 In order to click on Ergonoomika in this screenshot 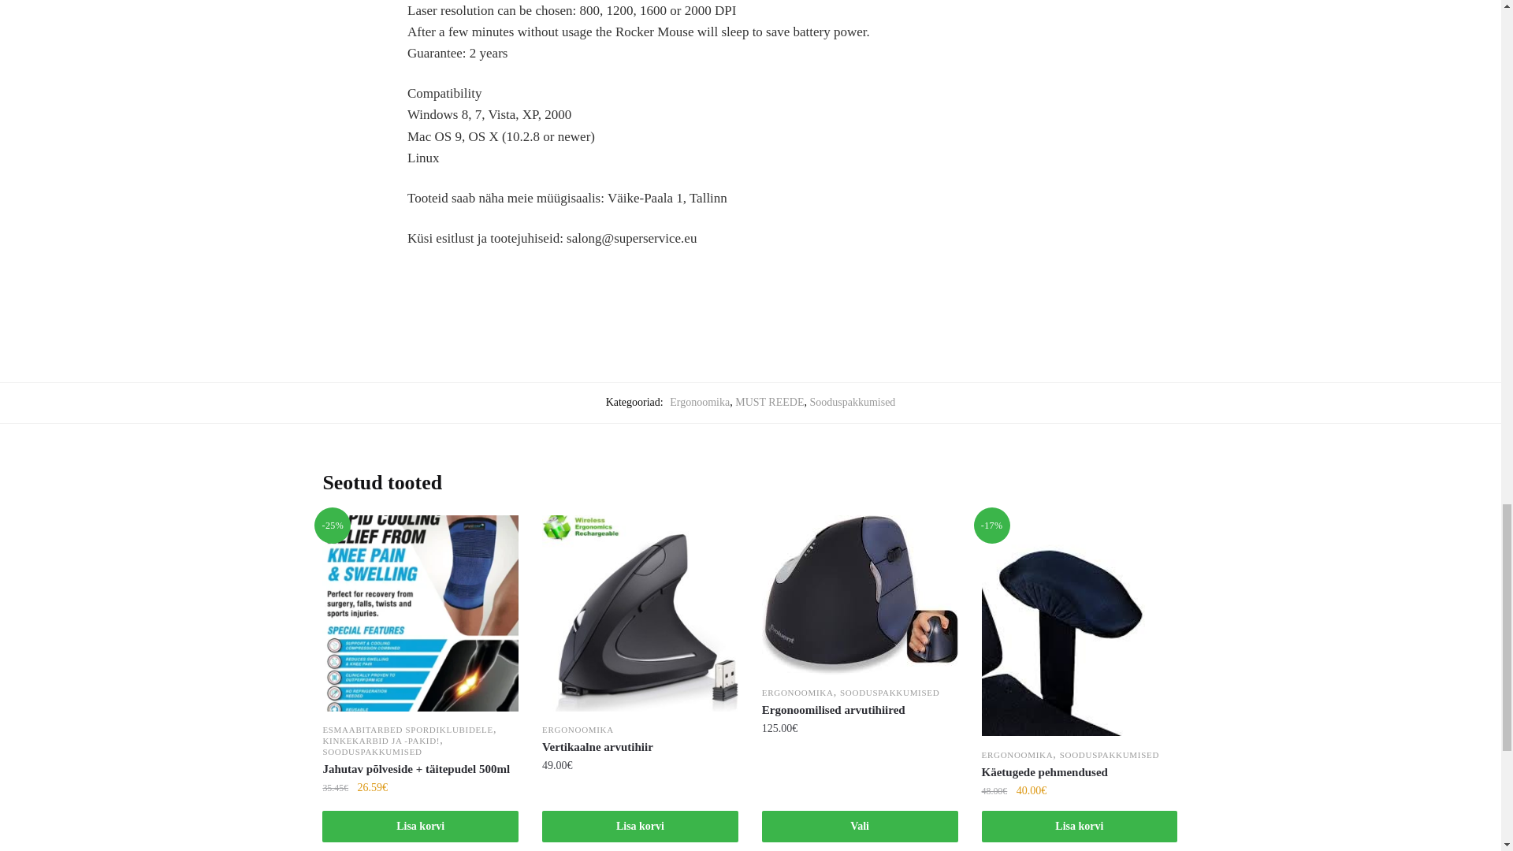, I will do `click(700, 402)`.